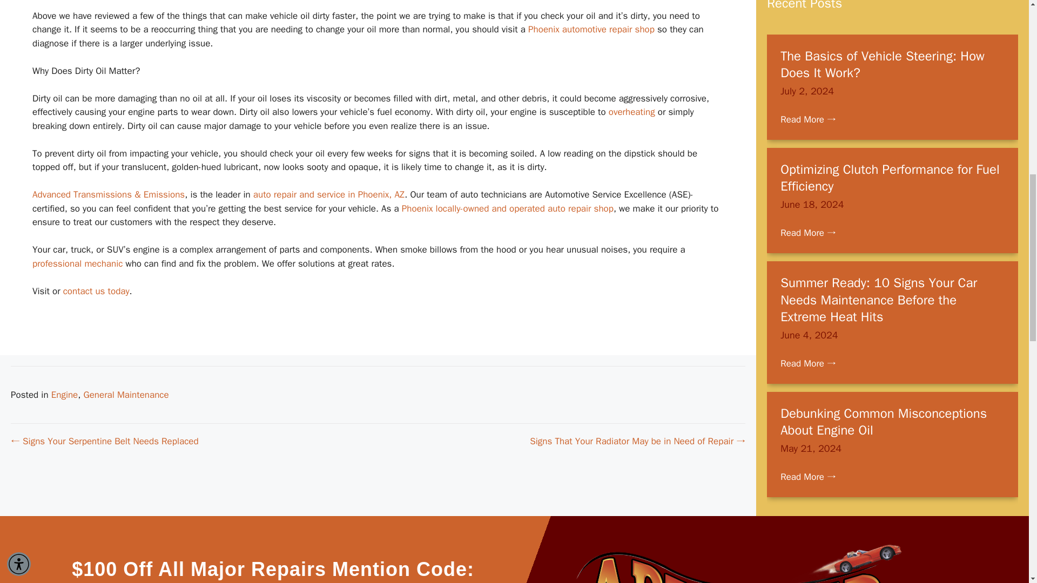  Describe the element at coordinates (328, 194) in the screenshot. I see `auto repair and service in Phoenix, AZ` at that location.